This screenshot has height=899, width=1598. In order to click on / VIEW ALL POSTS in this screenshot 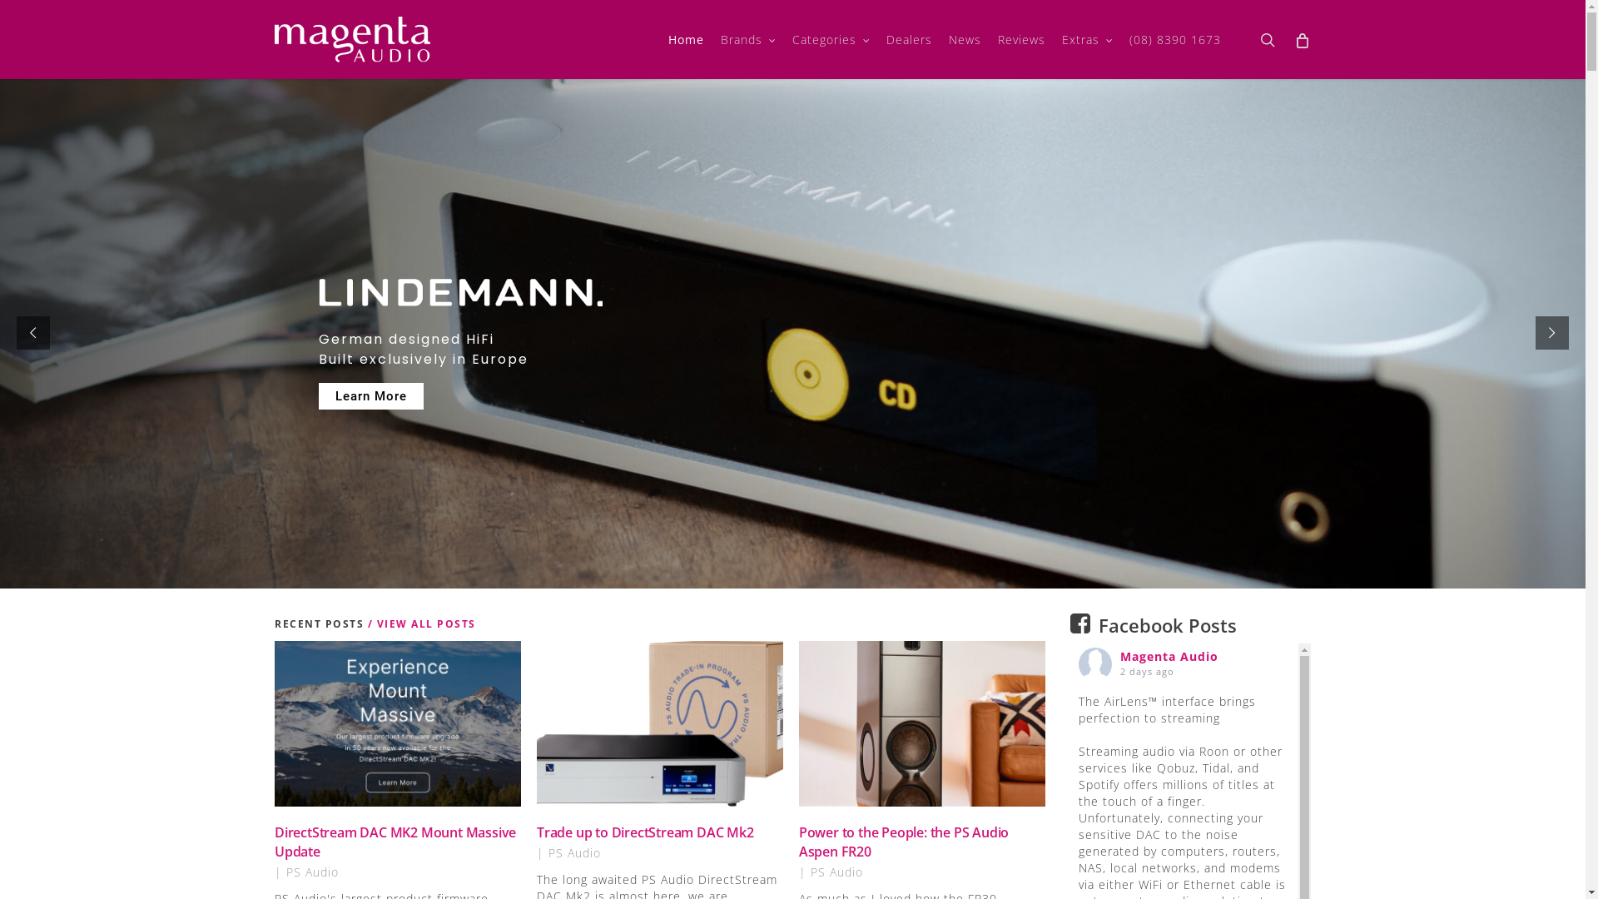, I will do `click(419, 624)`.